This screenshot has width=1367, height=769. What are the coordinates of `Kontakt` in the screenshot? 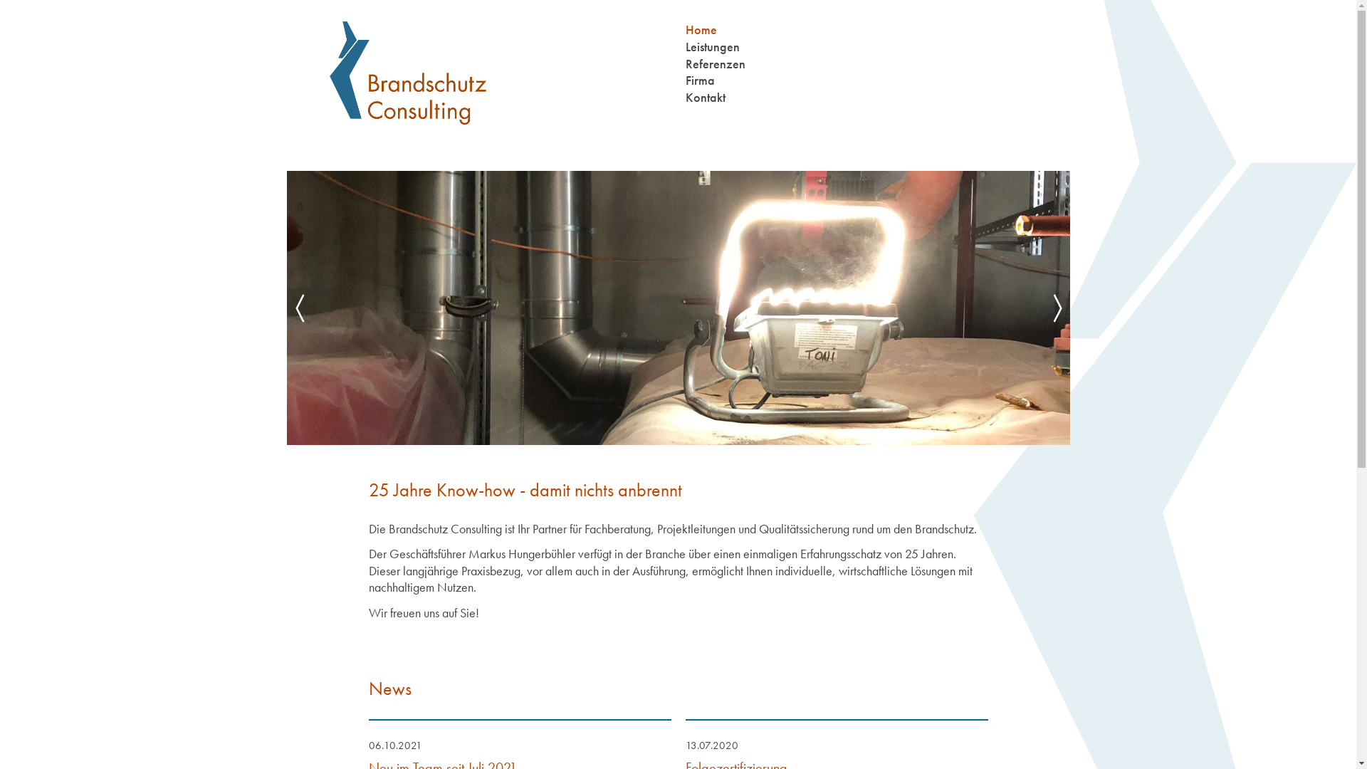 It's located at (705, 97).